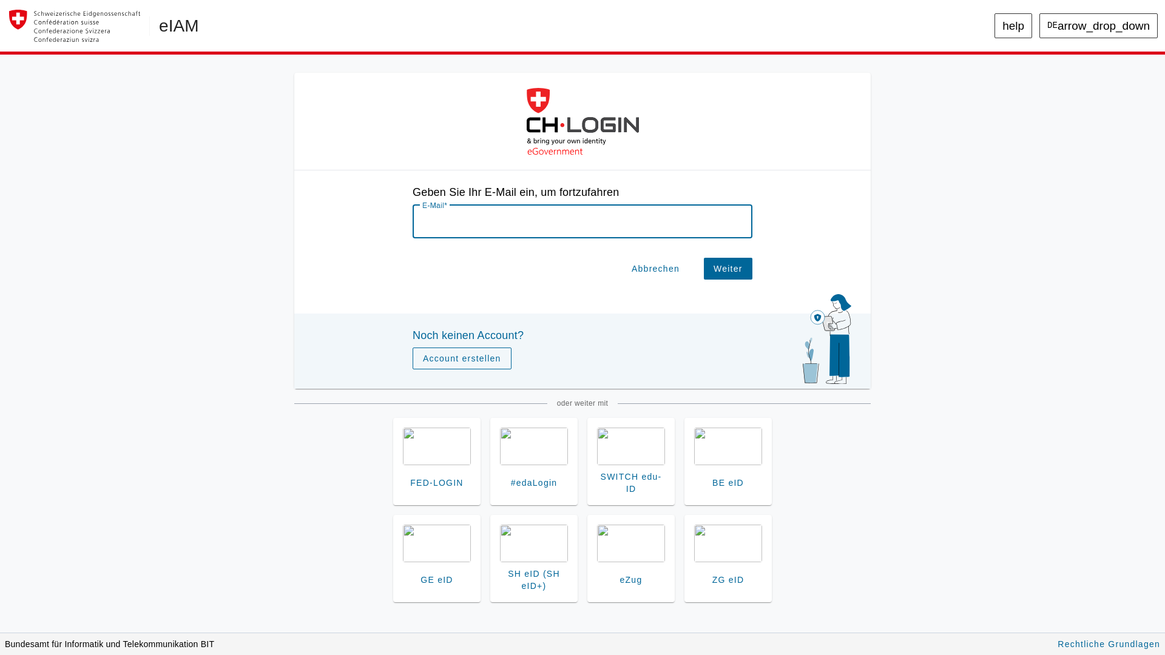 The height and width of the screenshot is (655, 1165). What do you see at coordinates (1065, 52) in the screenshot?
I see `DE` at bounding box center [1065, 52].